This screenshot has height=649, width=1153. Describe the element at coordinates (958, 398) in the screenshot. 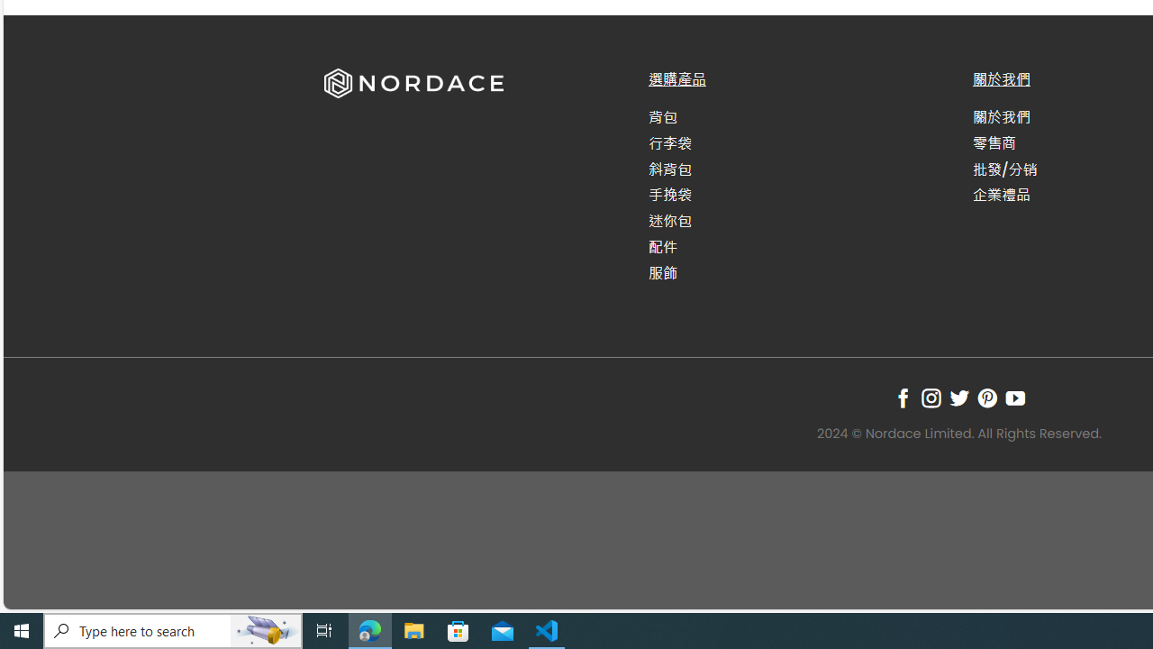

I see `Follow on Twitter` at that location.